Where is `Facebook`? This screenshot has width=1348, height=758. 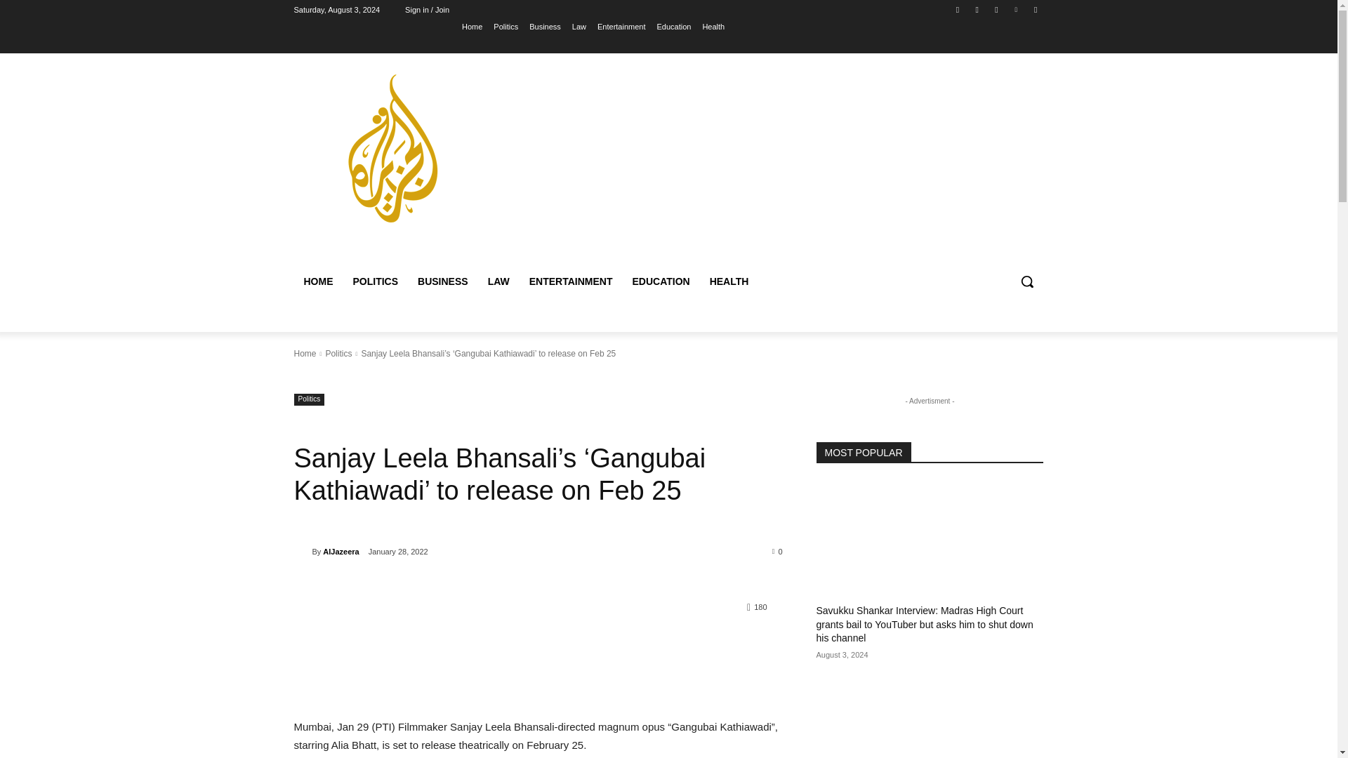
Facebook is located at coordinates (958, 9).